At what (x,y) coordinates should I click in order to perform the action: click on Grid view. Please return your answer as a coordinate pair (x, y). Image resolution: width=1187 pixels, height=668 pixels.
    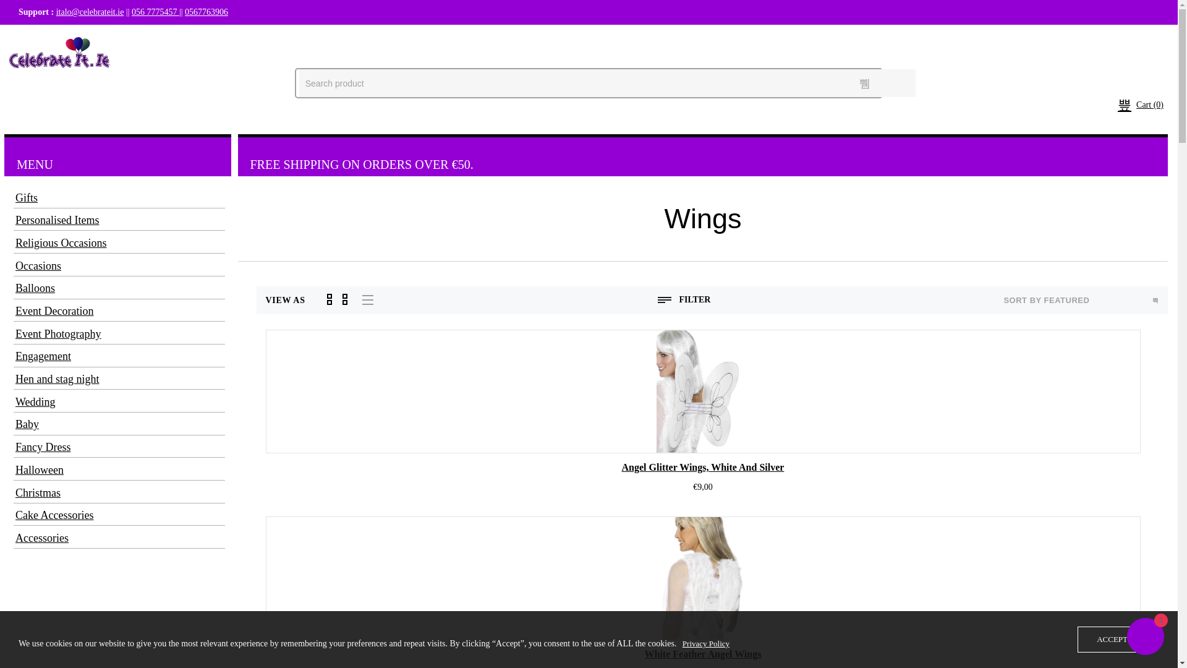
    Looking at the image, I should click on (338, 299).